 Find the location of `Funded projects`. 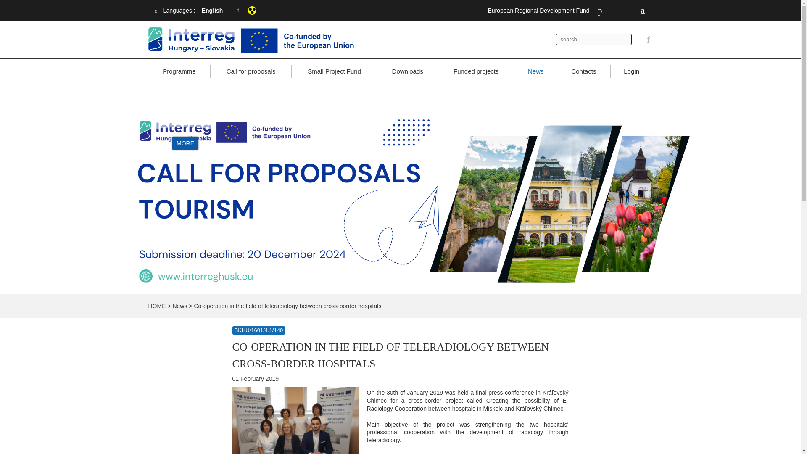

Funded projects is located at coordinates (476, 71).